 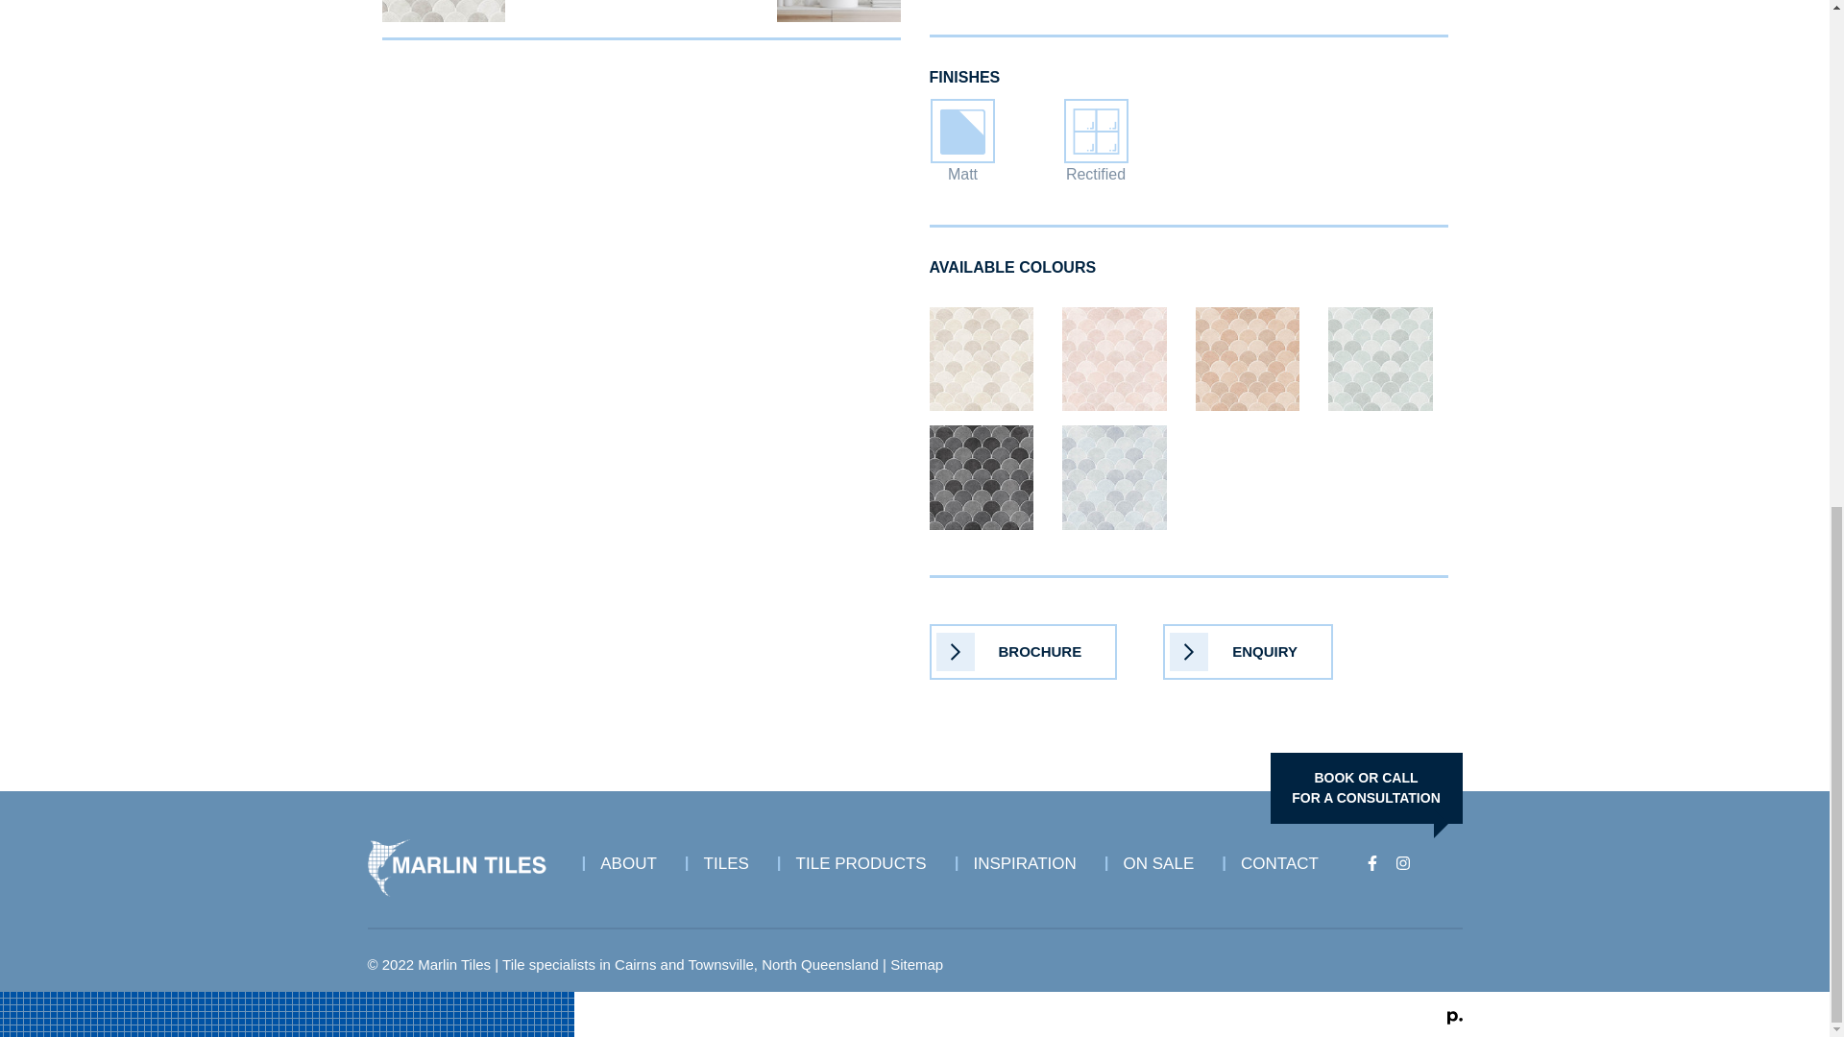 What do you see at coordinates (868, 857) in the screenshot?
I see `ABOUT` at bounding box center [868, 857].